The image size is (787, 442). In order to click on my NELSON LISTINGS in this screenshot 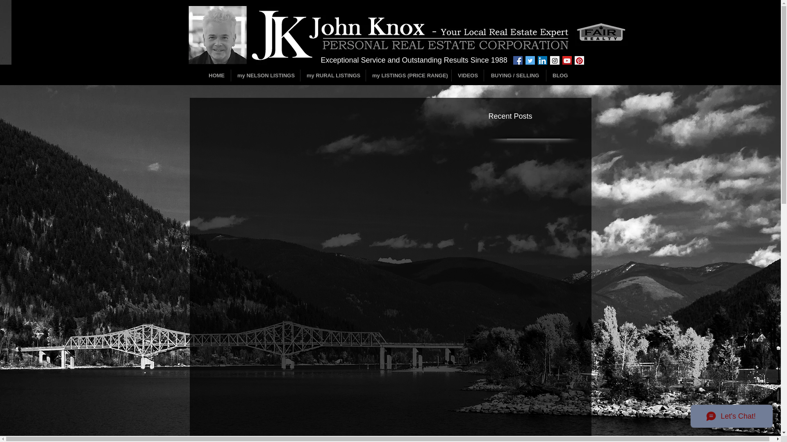, I will do `click(266, 75)`.